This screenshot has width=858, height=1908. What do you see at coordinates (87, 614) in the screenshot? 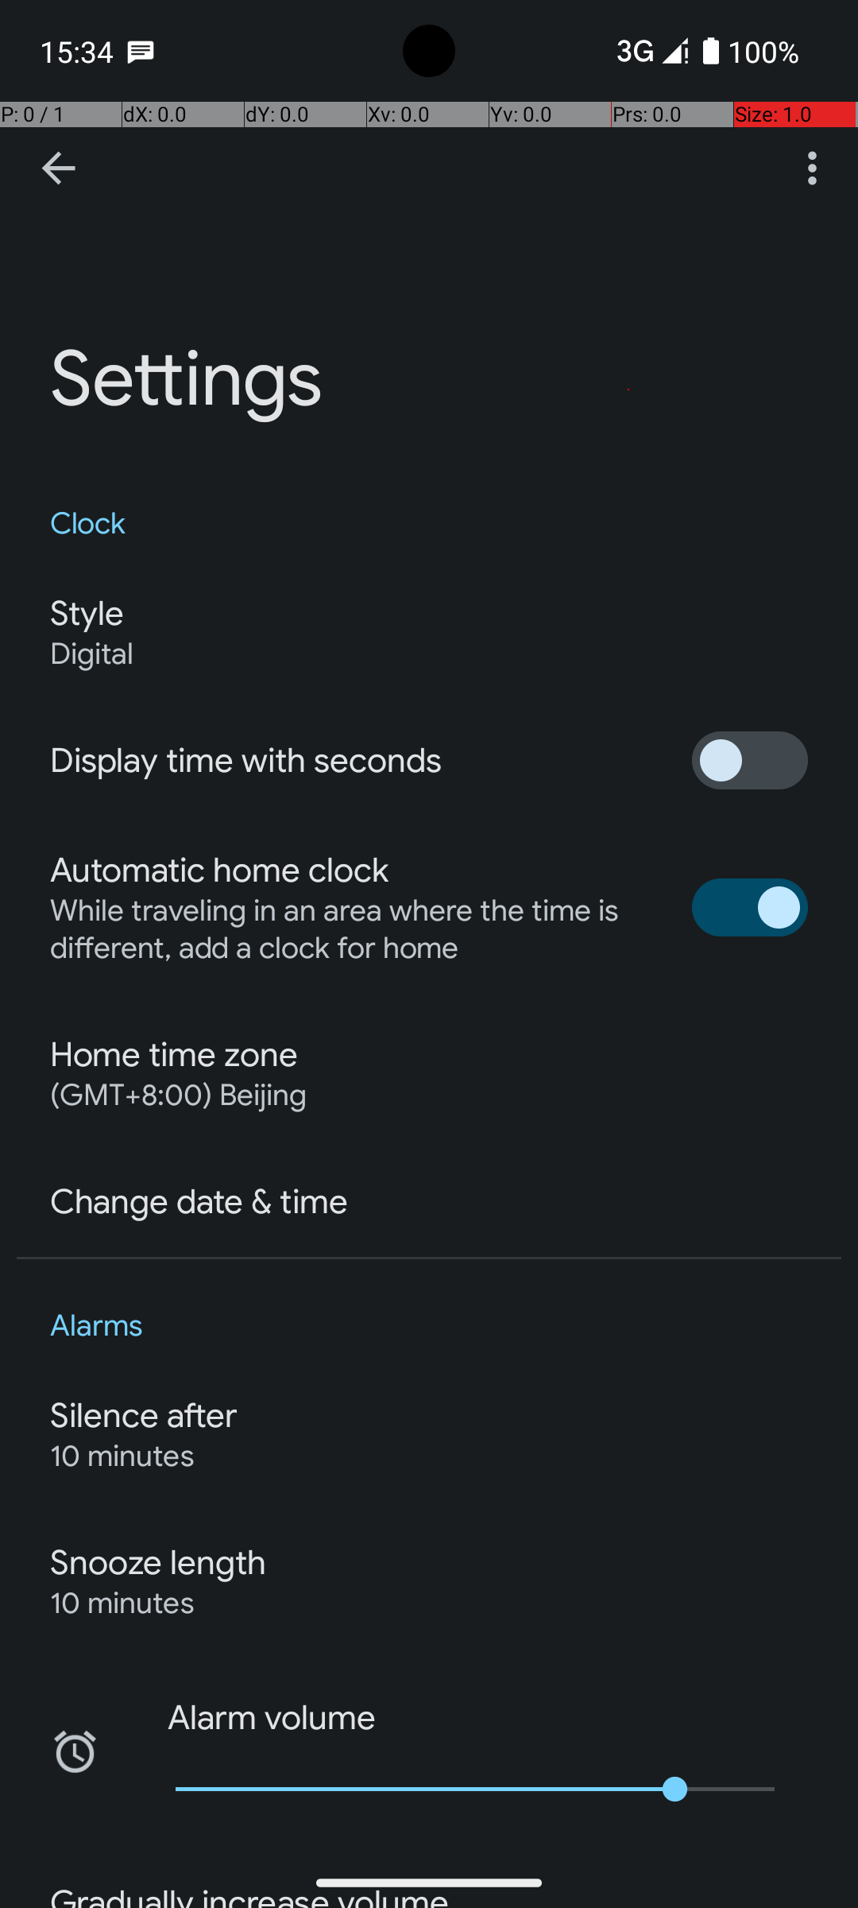
I see `Style` at bounding box center [87, 614].